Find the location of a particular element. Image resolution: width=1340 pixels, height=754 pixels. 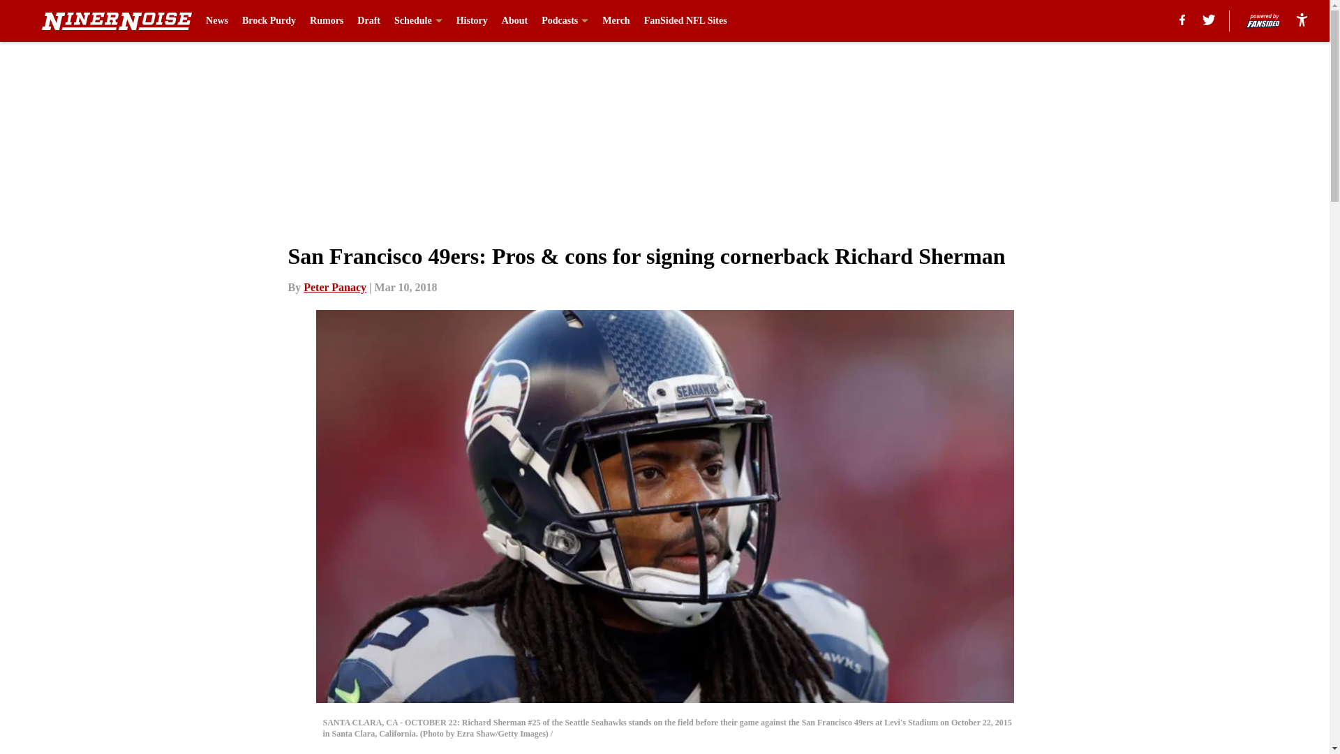

Rumors is located at coordinates (326, 21).